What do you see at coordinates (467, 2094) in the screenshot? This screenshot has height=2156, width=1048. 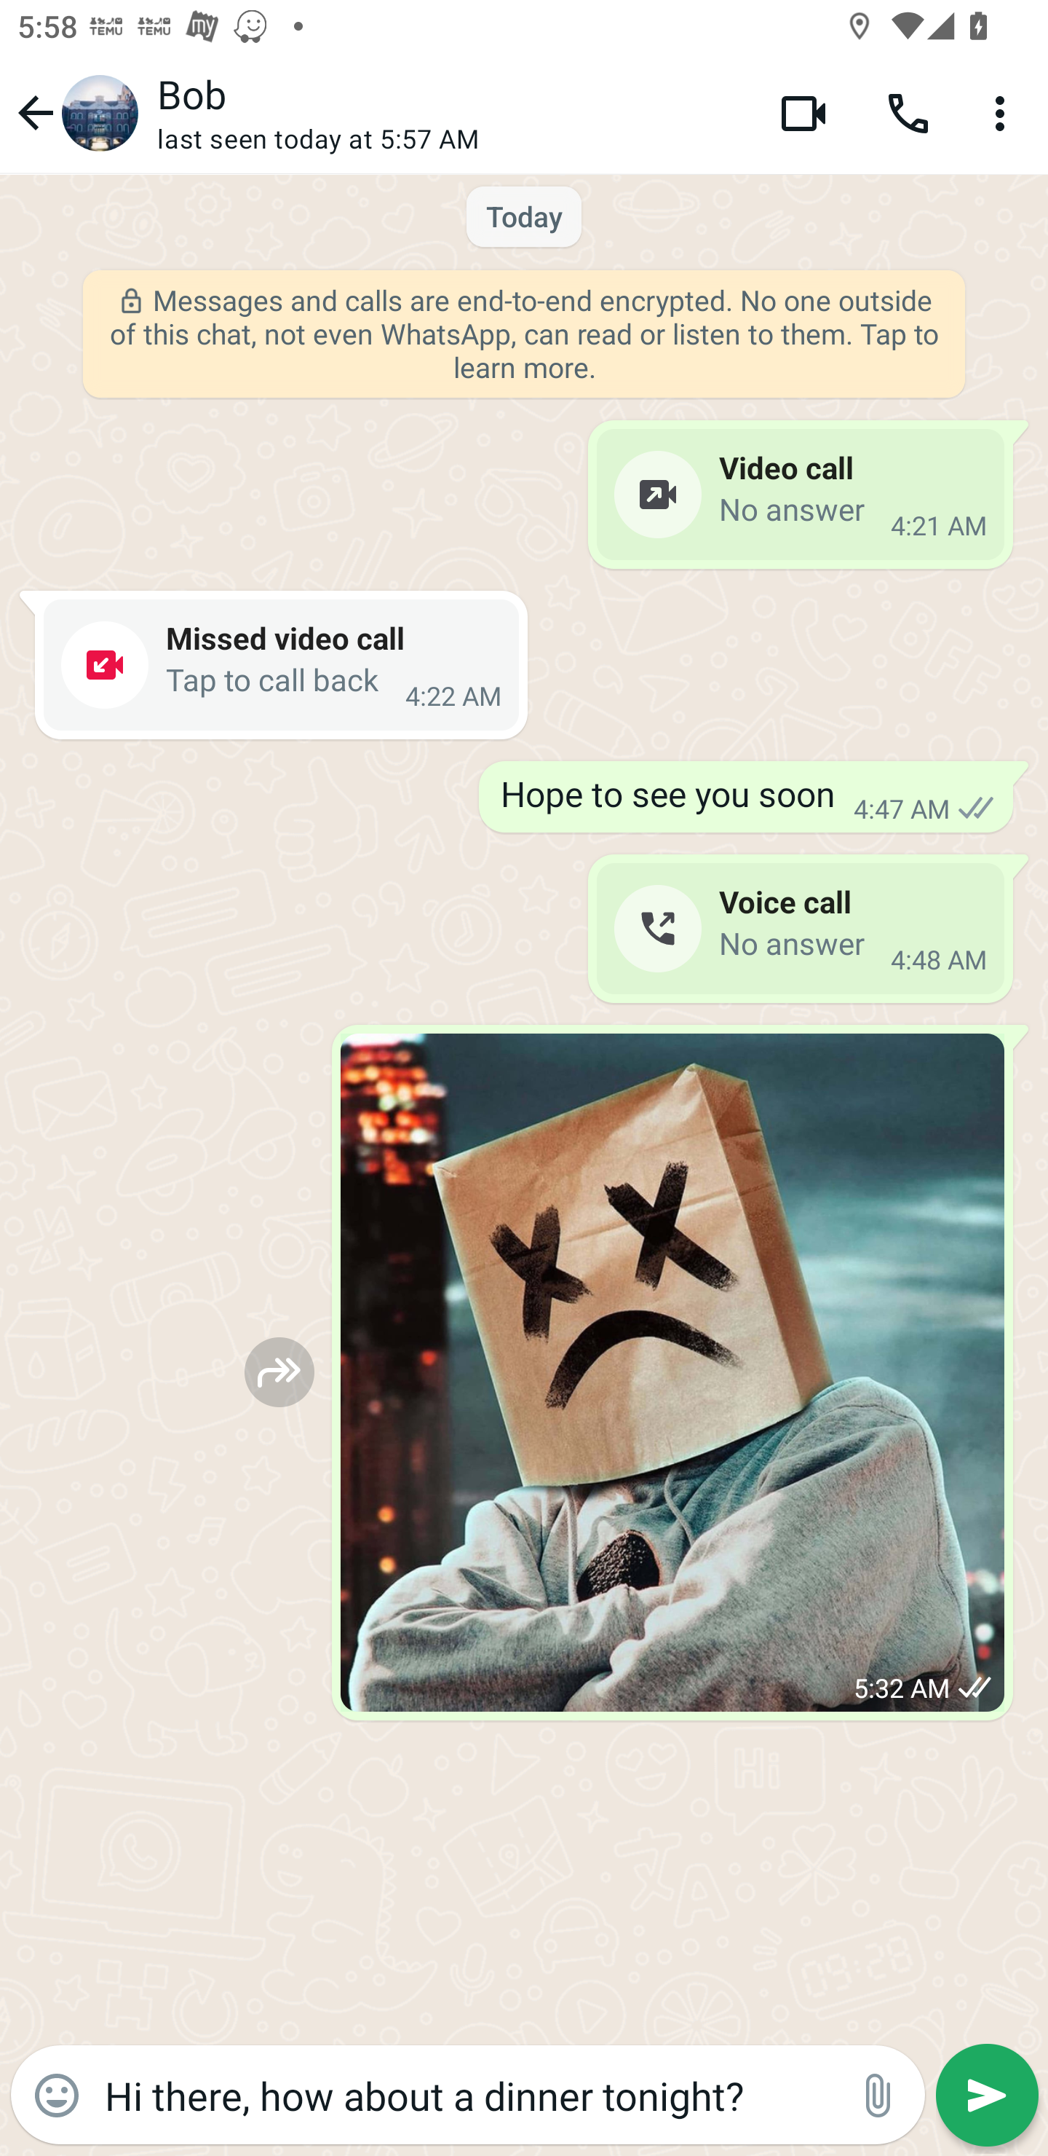 I see `Hi there, how about a dinner tonight?` at bounding box center [467, 2094].